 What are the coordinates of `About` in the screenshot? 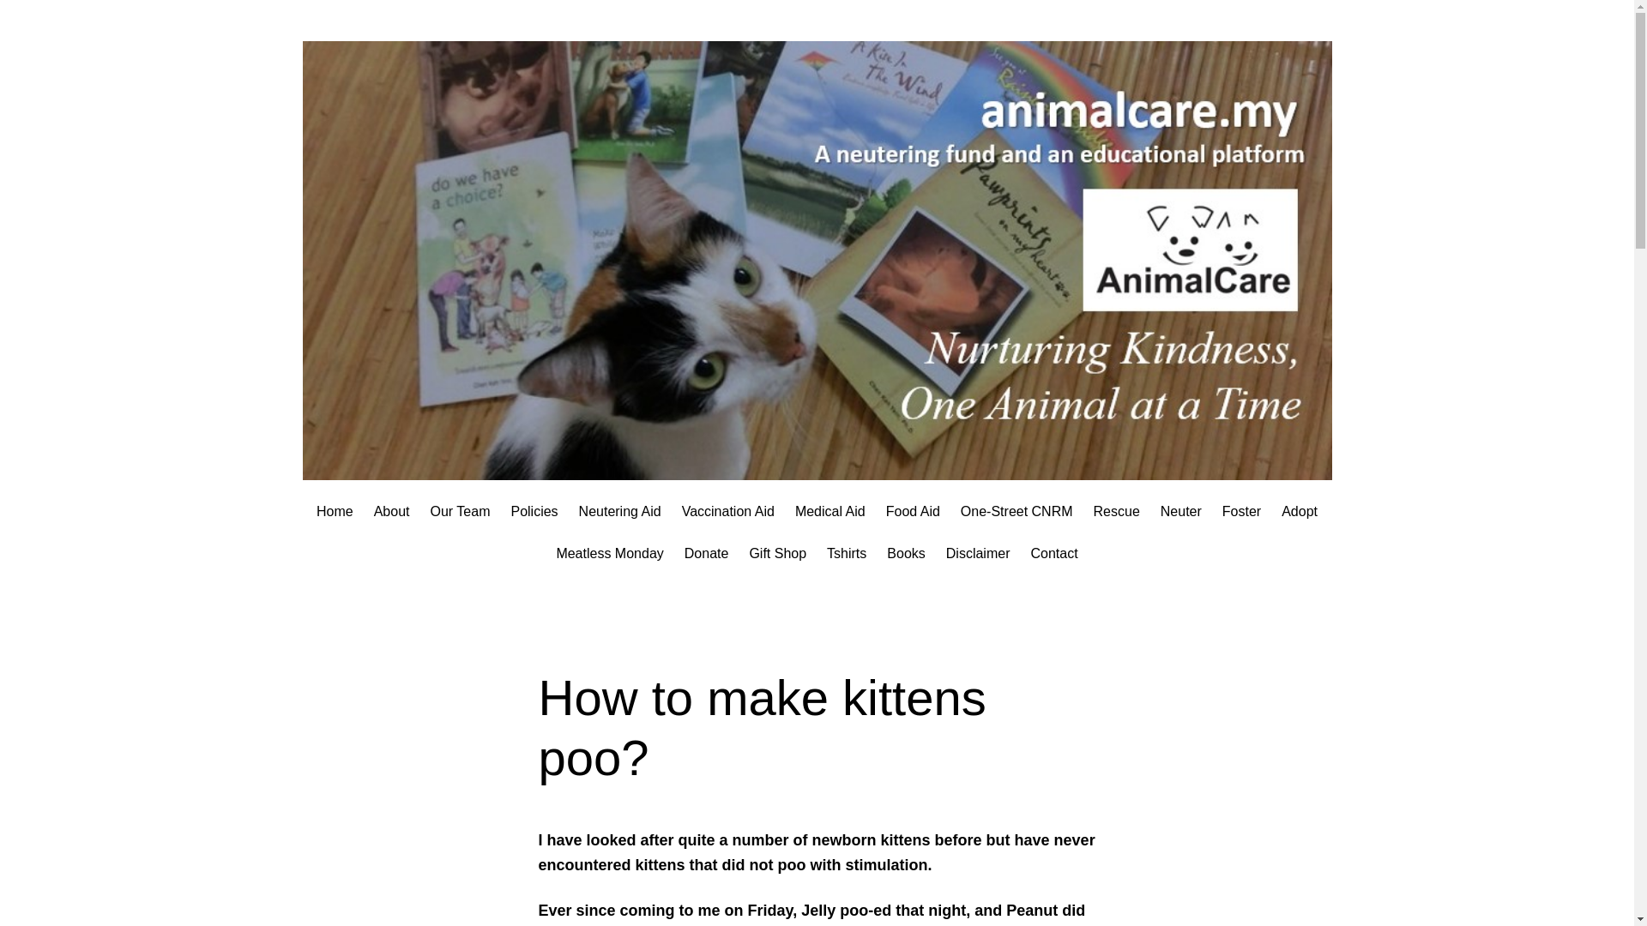 It's located at (391, 512).